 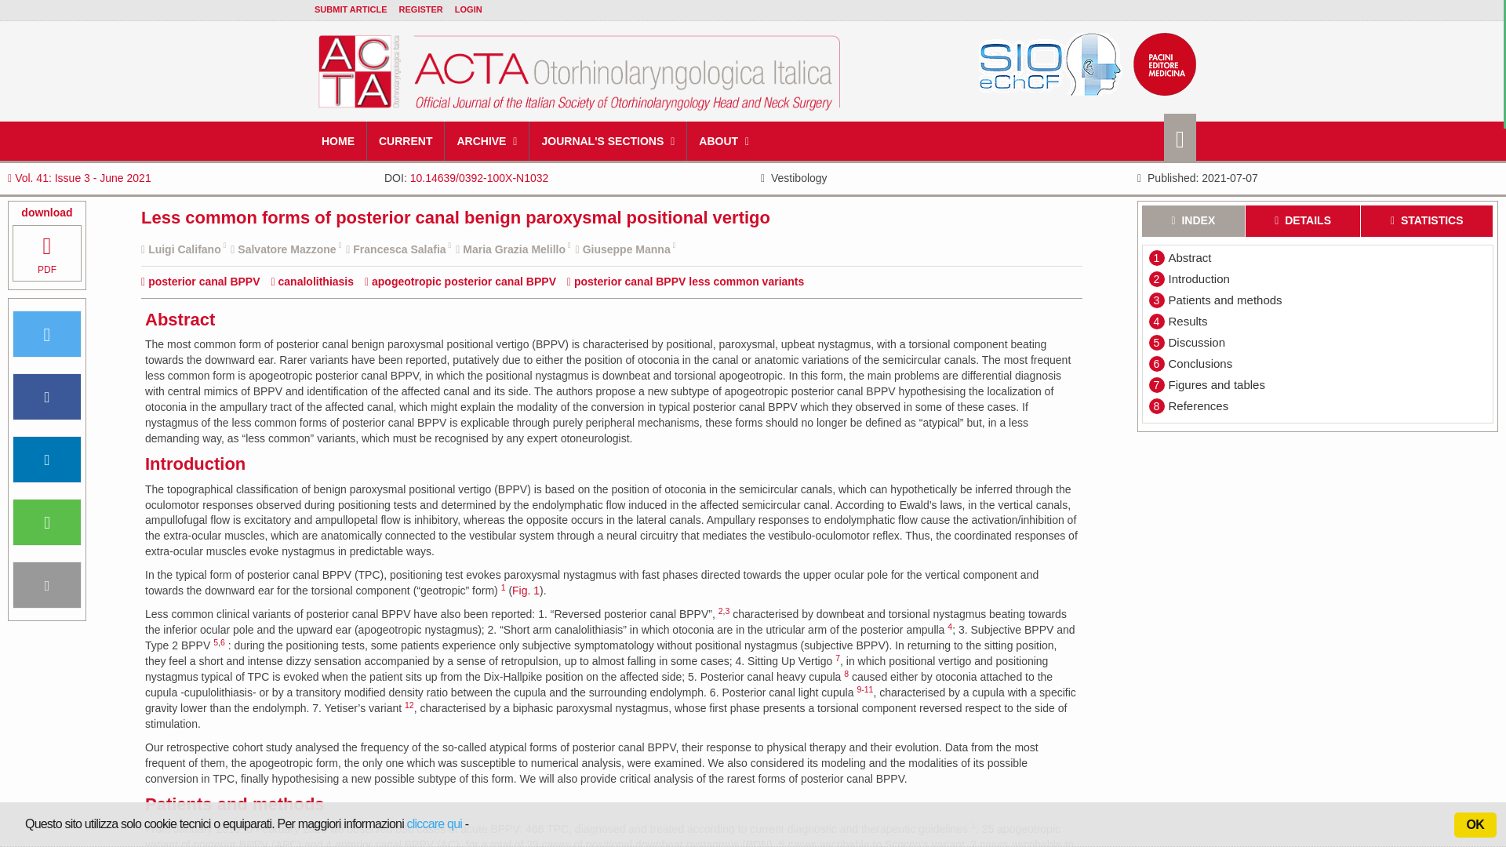 I want to click on Per E-Mail versenden, so click(x=47, y=585).